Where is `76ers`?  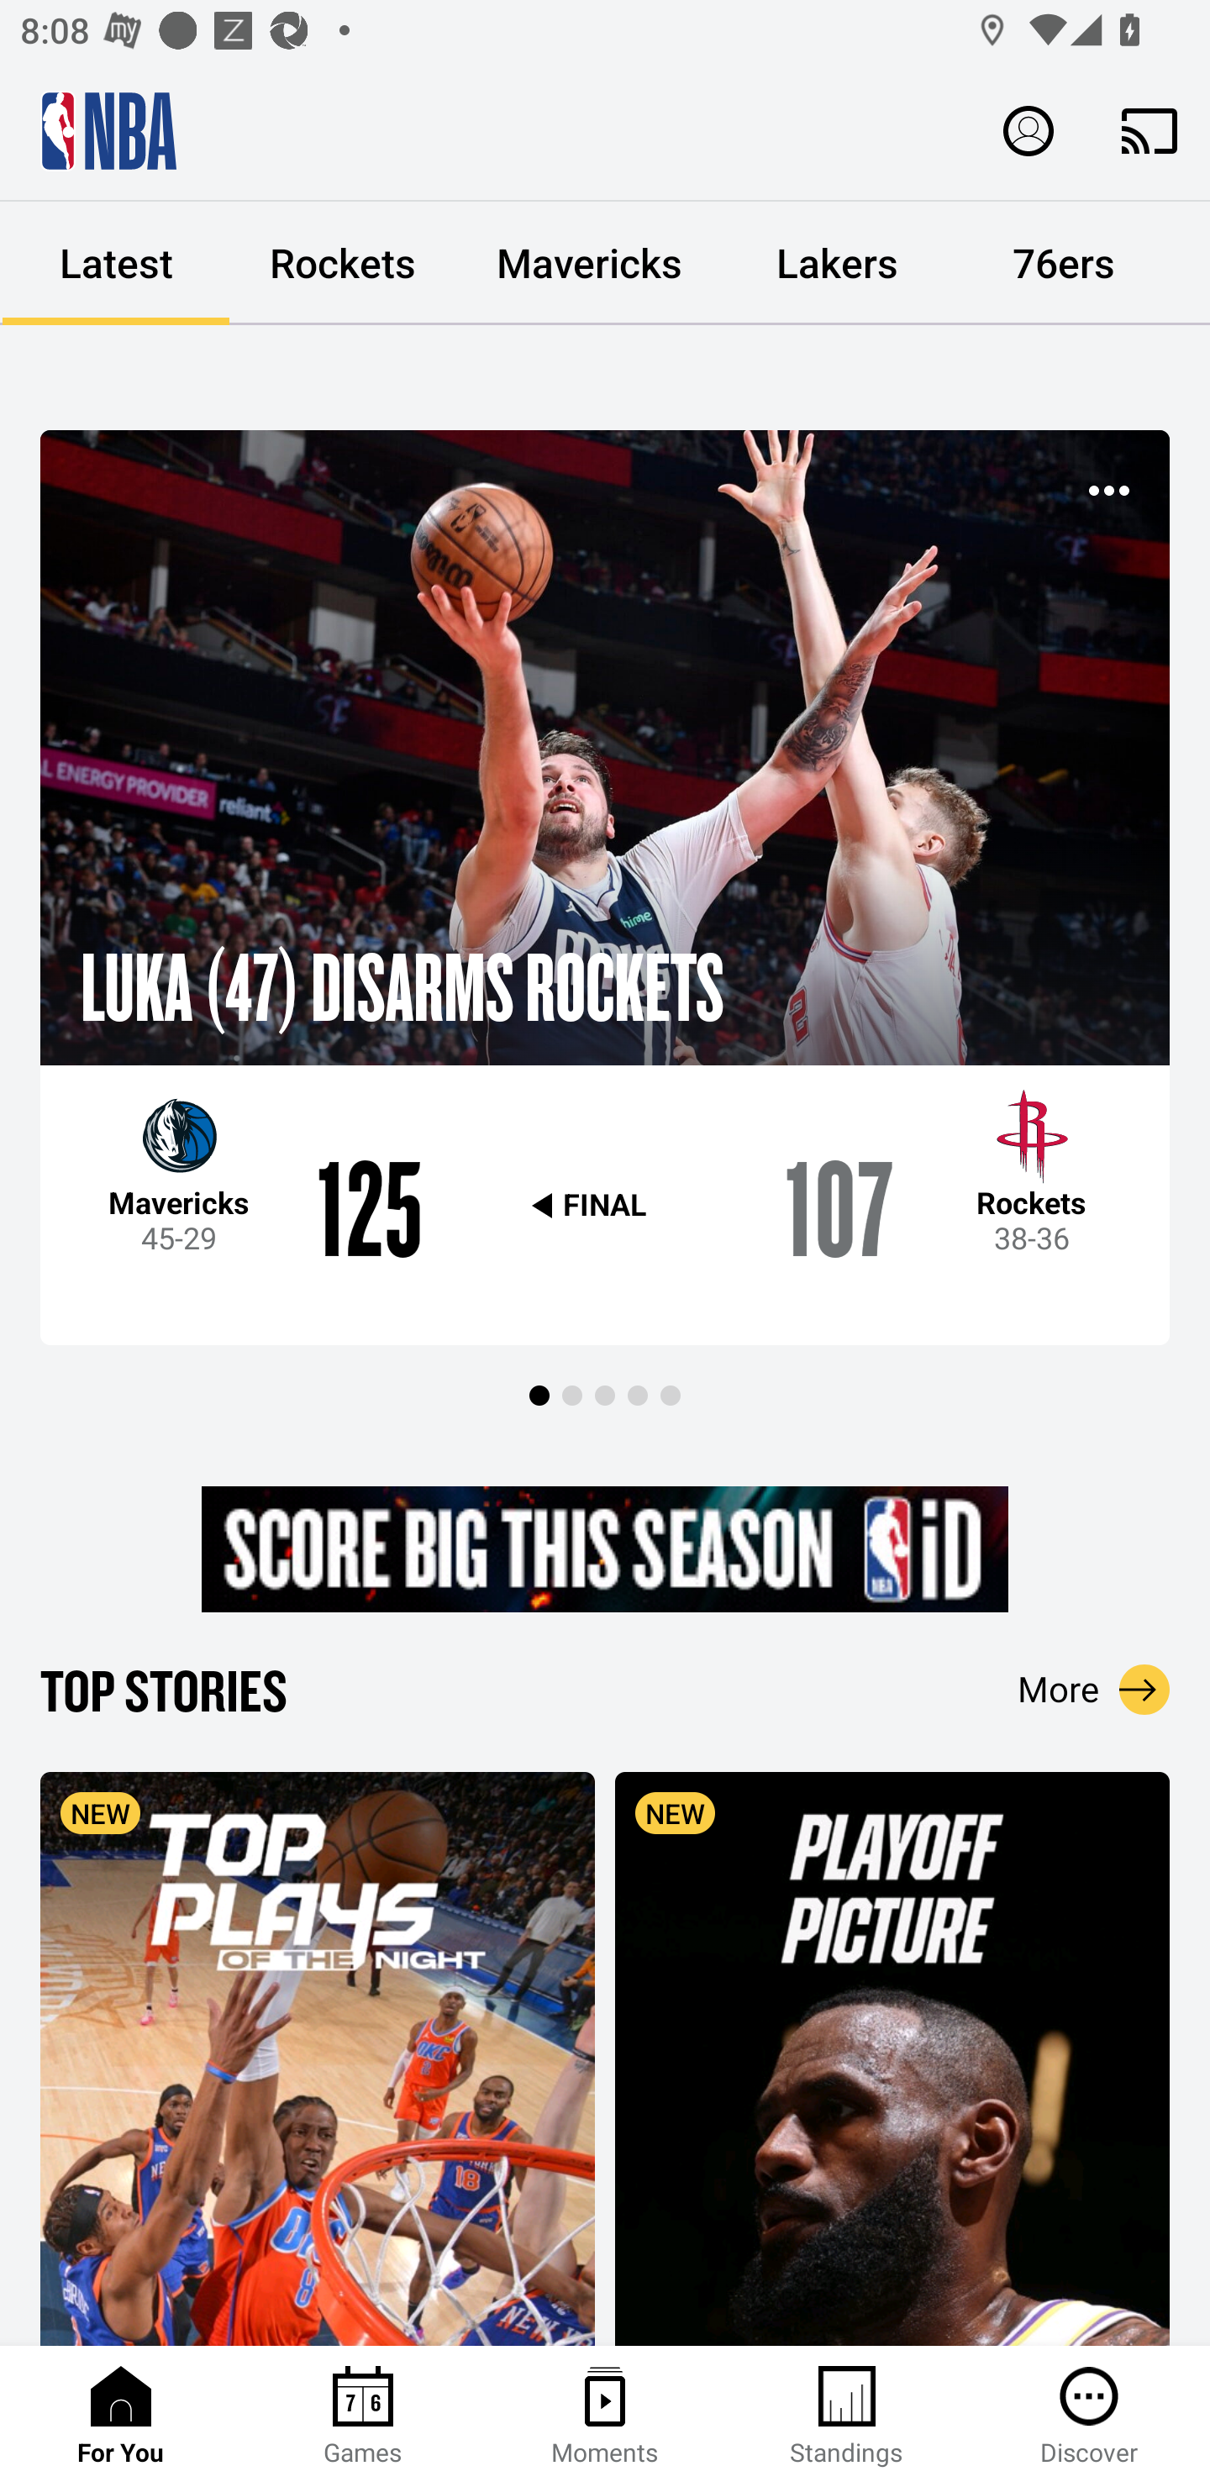 76ers is located at coordinates (1064, 264).